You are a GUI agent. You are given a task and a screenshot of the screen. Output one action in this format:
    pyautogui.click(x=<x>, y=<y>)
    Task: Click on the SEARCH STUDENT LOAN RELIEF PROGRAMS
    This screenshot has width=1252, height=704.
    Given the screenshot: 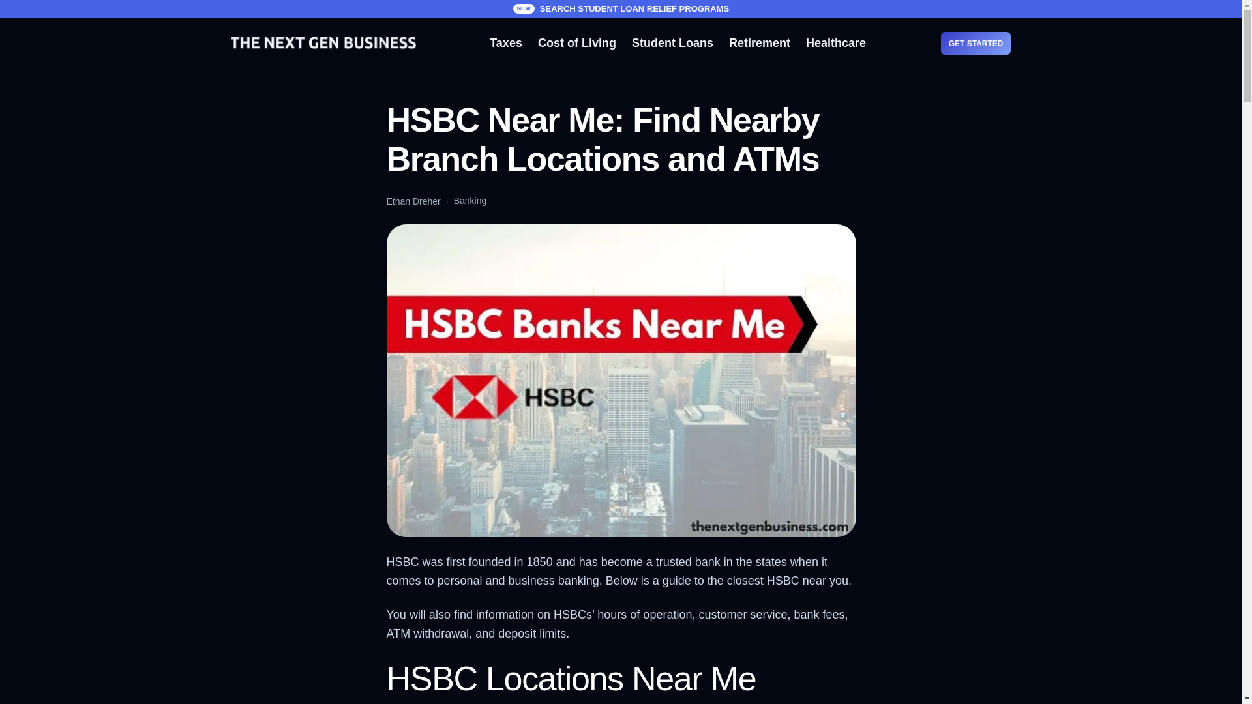 What is the action you would take?
    pyautogui.click(x=634, y=8)
    